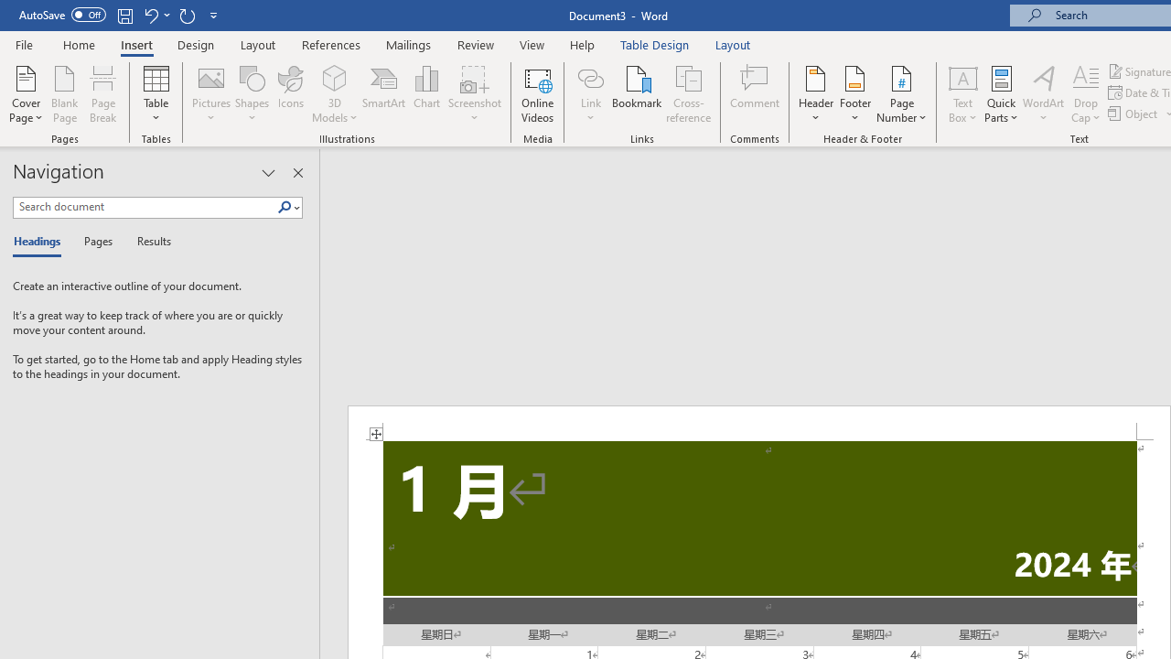 Image resolution: width=1171 pixels, height=659 pixels. I want to click on Undo Increase Indent, so click(150, 15).